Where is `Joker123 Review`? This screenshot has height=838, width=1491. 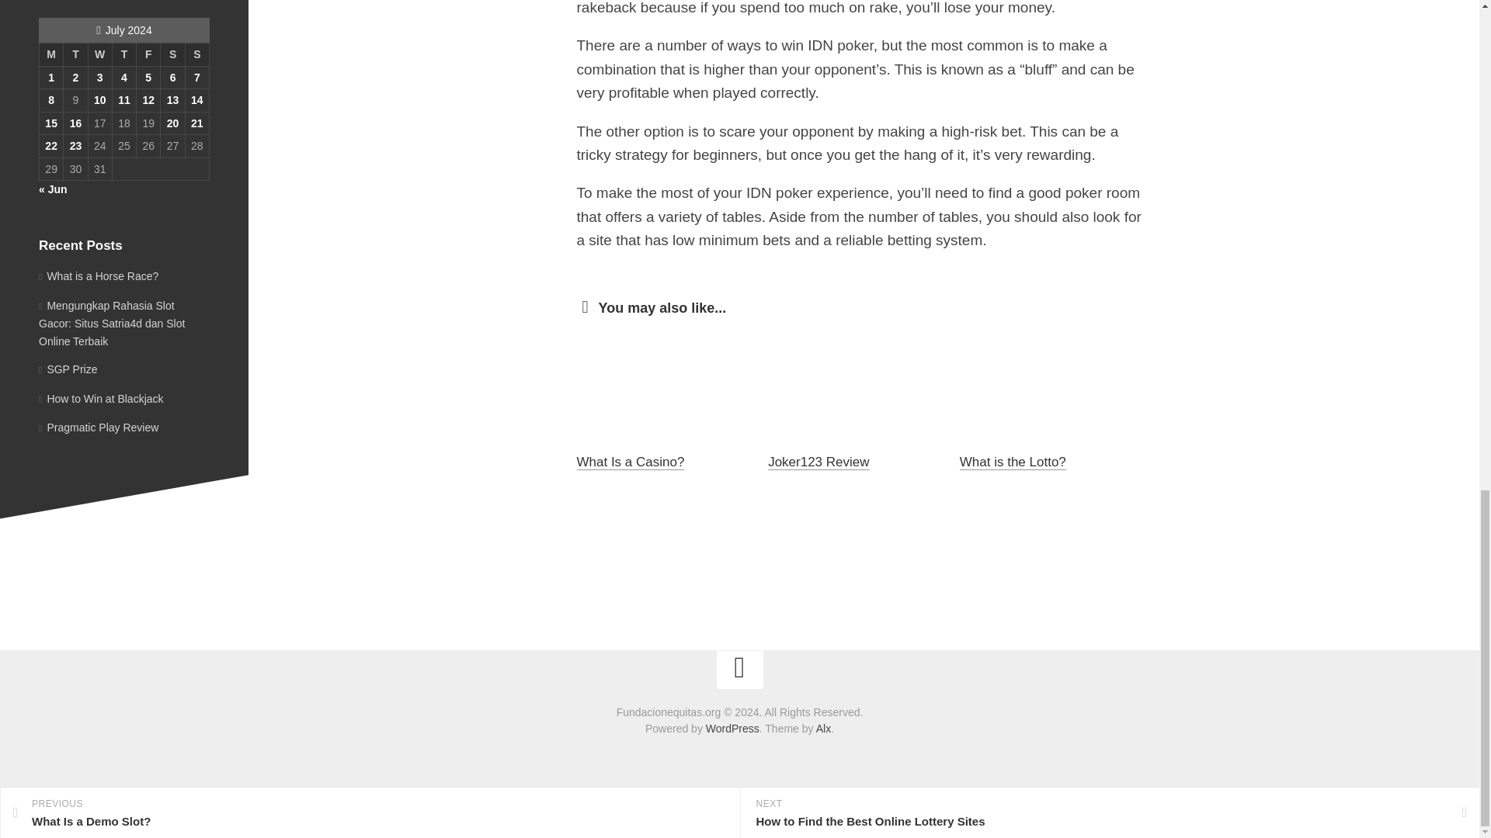
Joker123 Review is located at coordinates (818, 462).